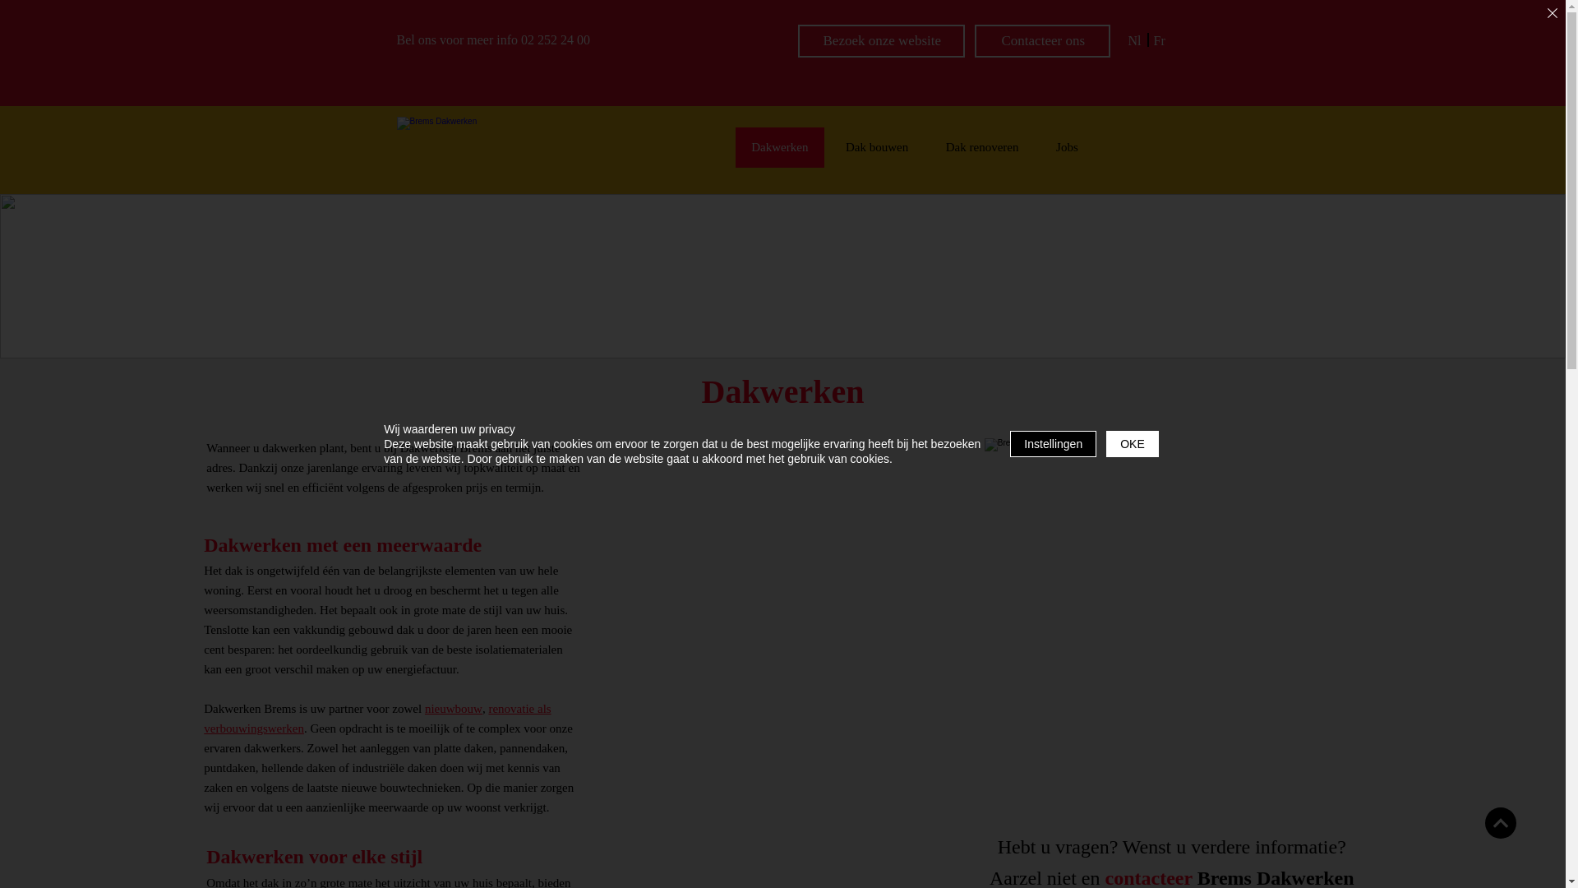 The image size is (1578, 888). I want to click on Dakwerken, so click(779, 148).